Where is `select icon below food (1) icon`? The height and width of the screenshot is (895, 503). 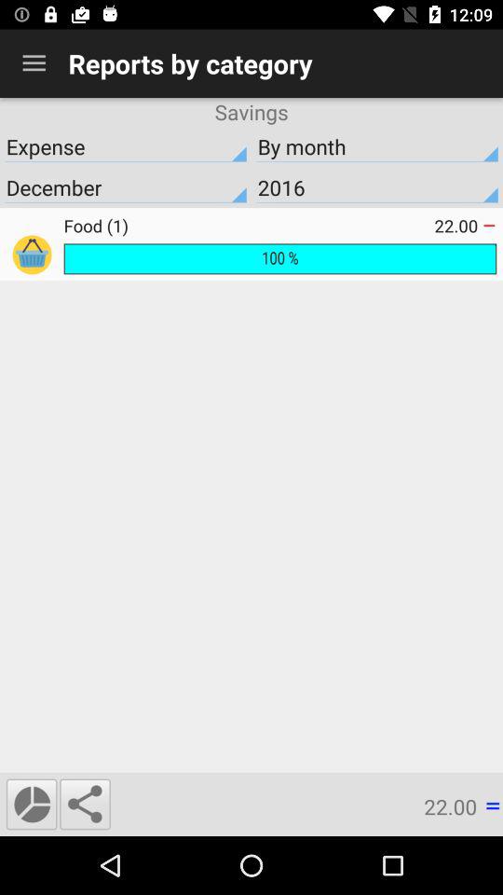 select icon below food (1) icon is located at coordinates (279, 259).